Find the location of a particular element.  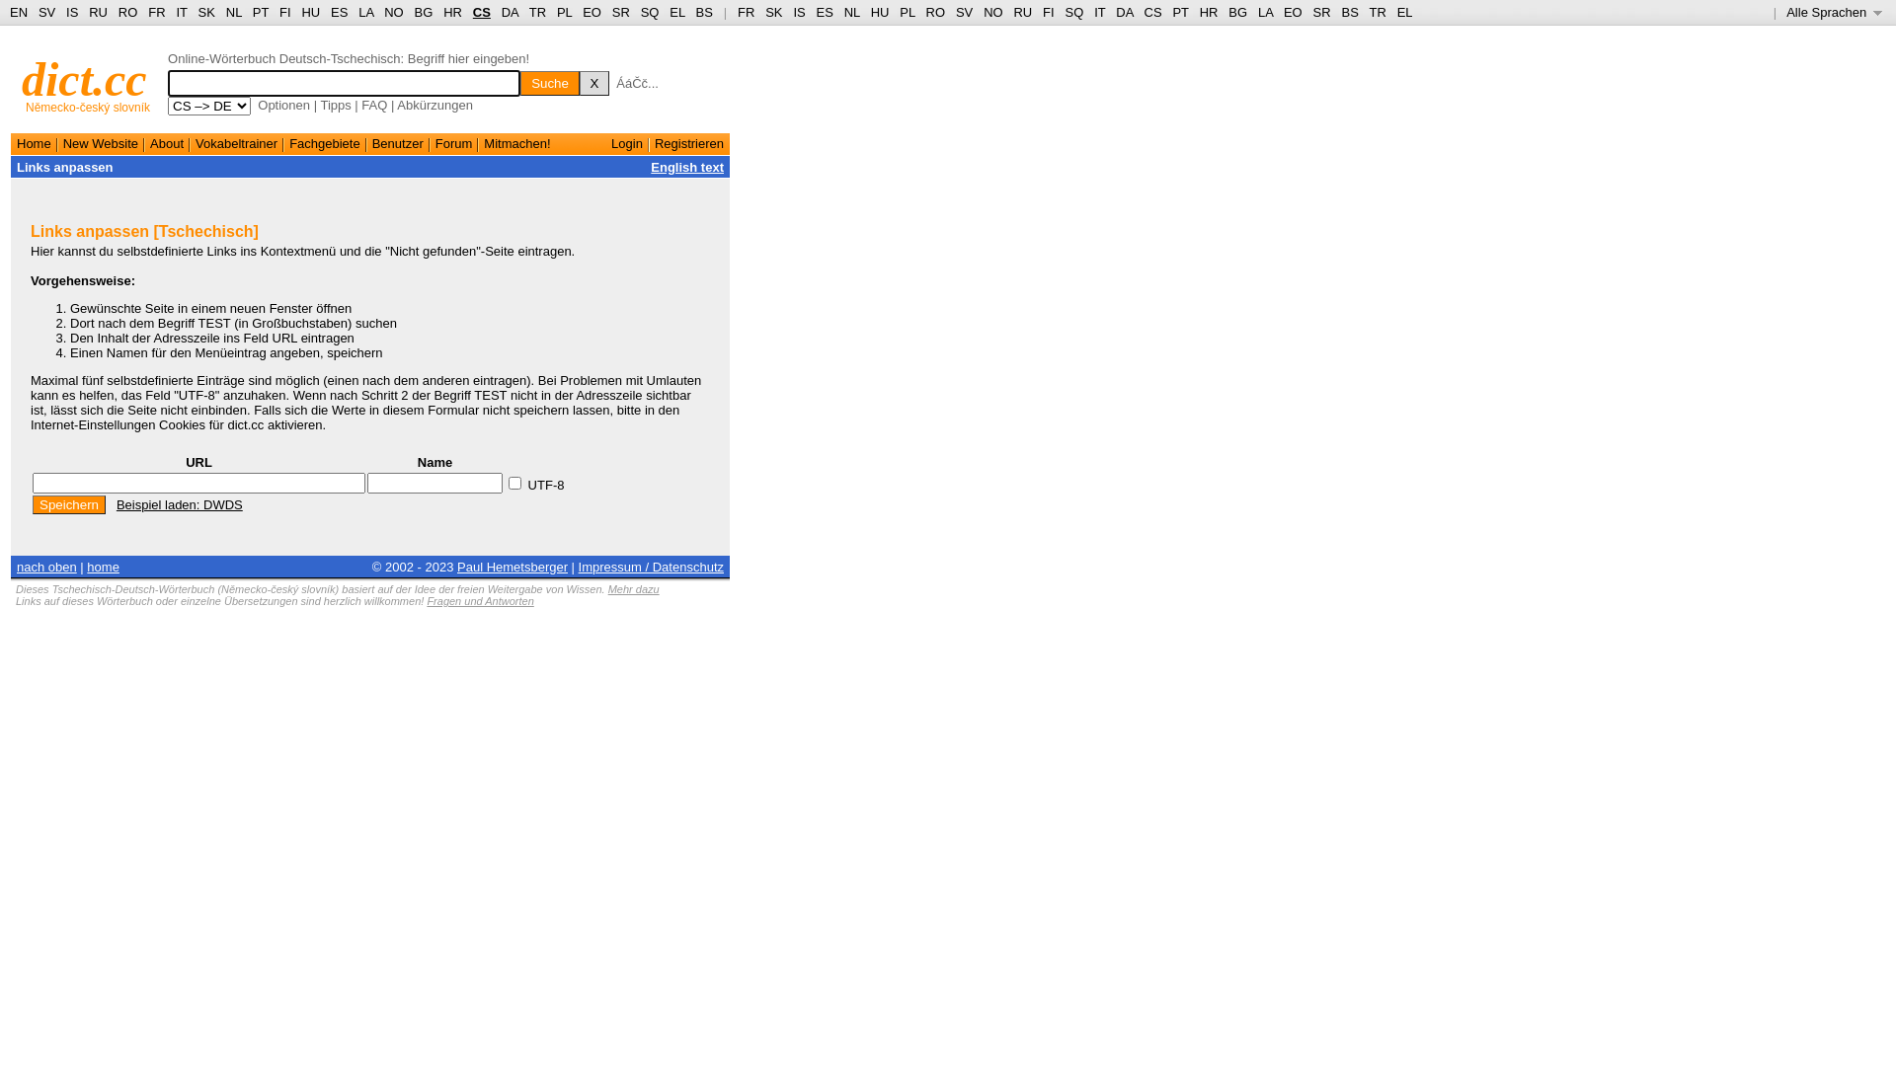

DA is located at coordinates (510, 12).